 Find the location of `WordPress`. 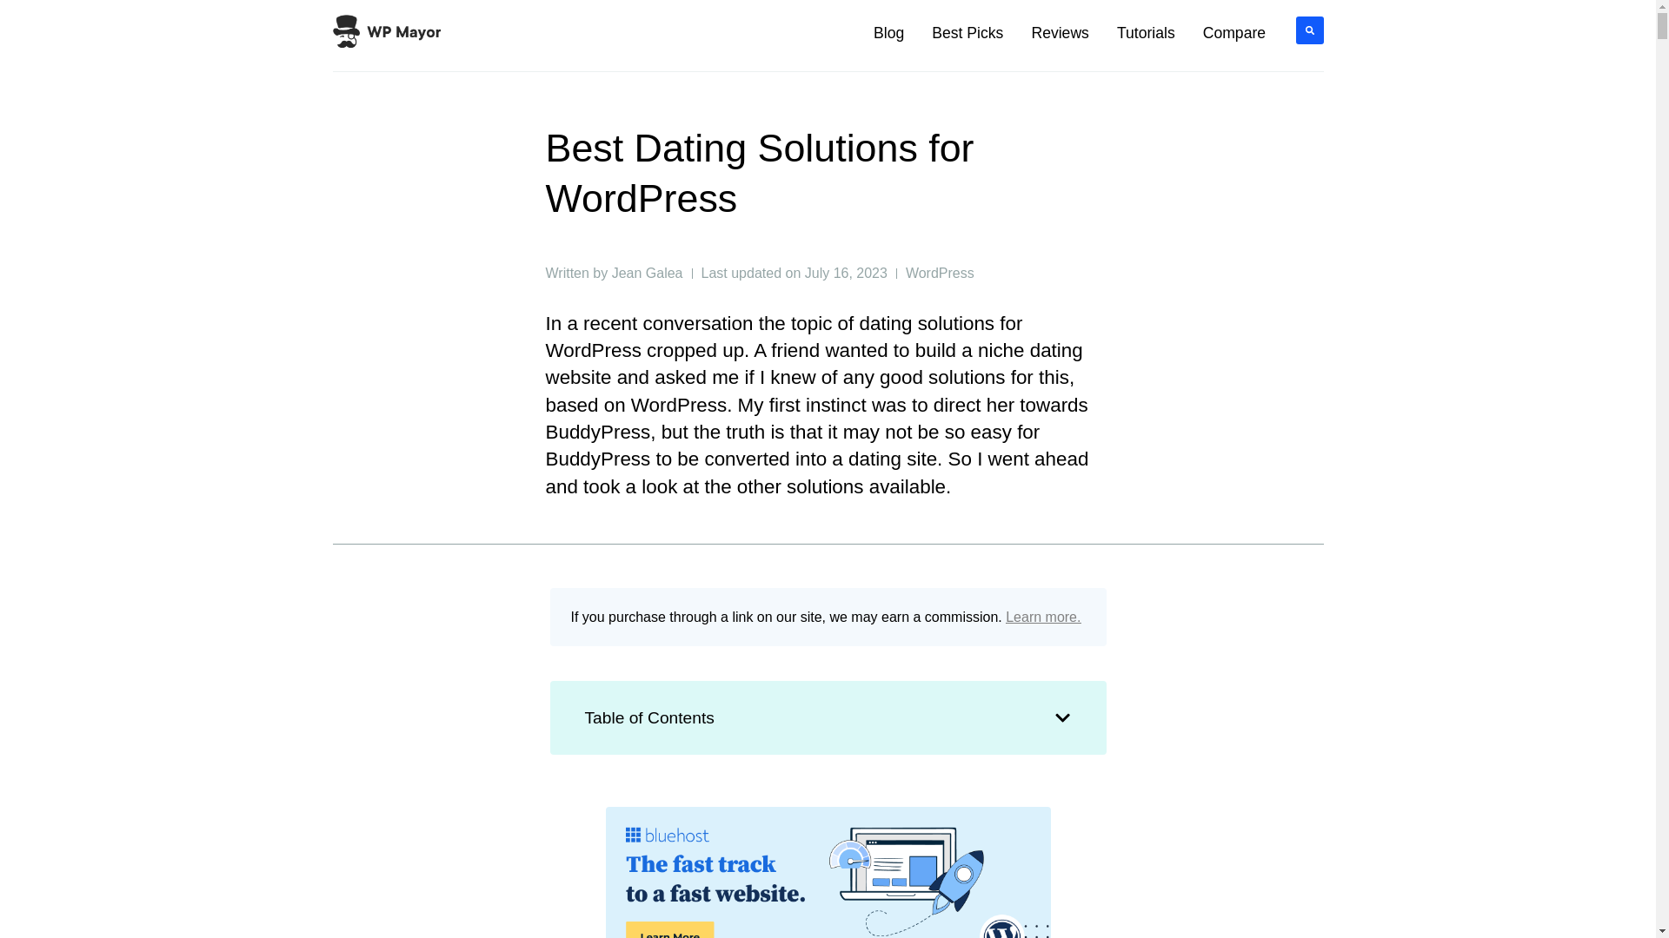

WordPress is located at coordinates (941, 273).